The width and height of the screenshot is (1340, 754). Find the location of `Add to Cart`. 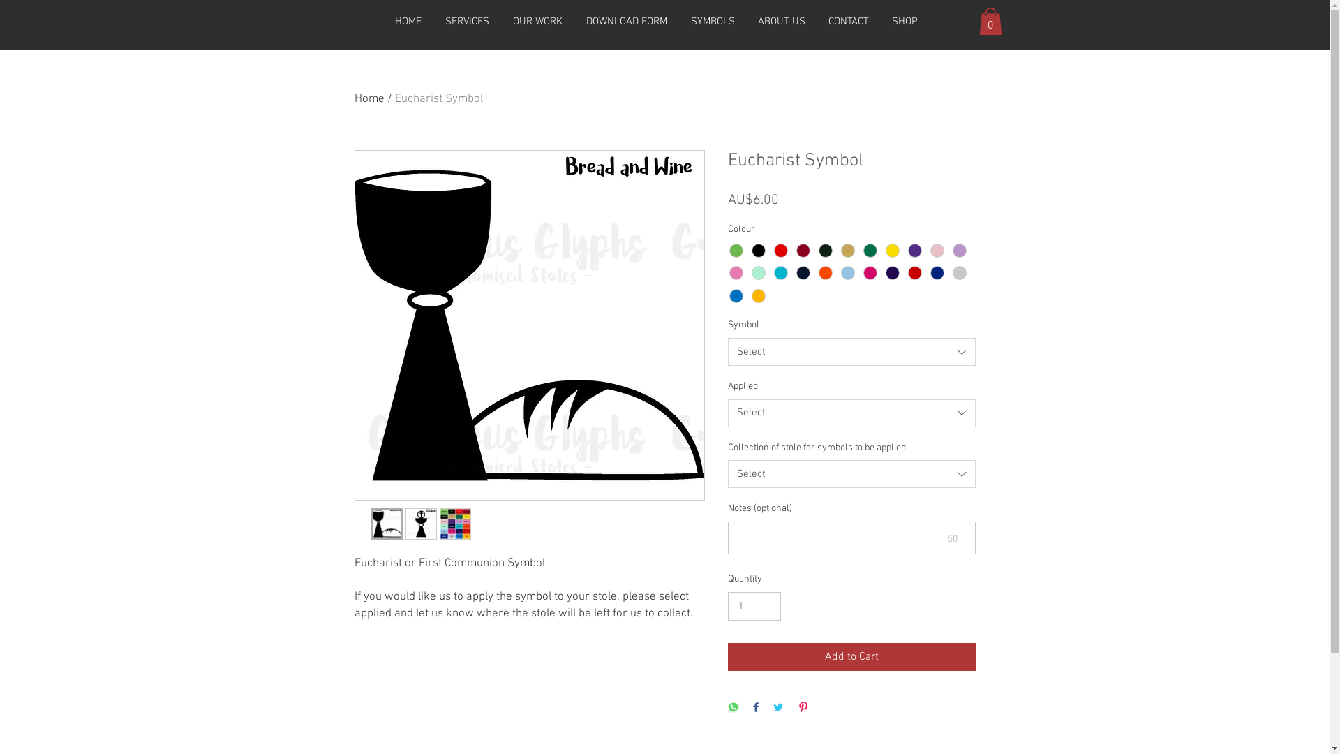

Add to Cart is located at coordinates (851, 657).